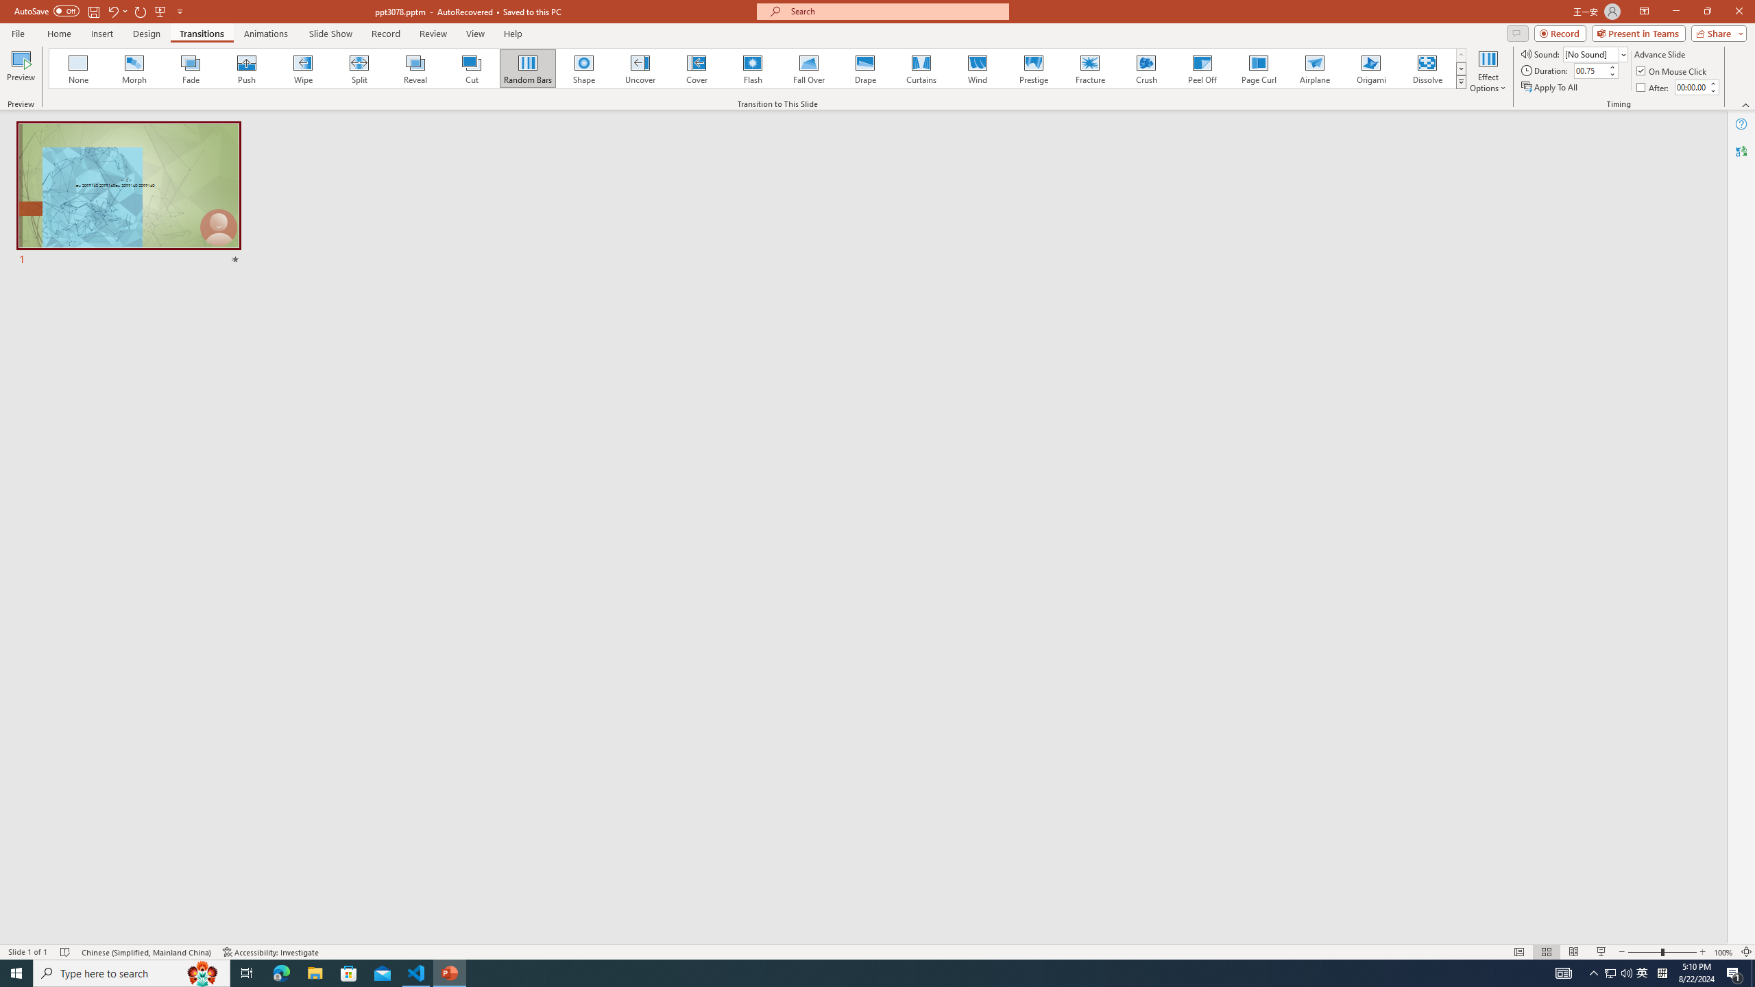 Image resolution: width=1755 pixels, height=987 pixels. What do you see at coordinates (977, 69) in the screenshot?
I see `Wind` at bounding box center [977, 69].